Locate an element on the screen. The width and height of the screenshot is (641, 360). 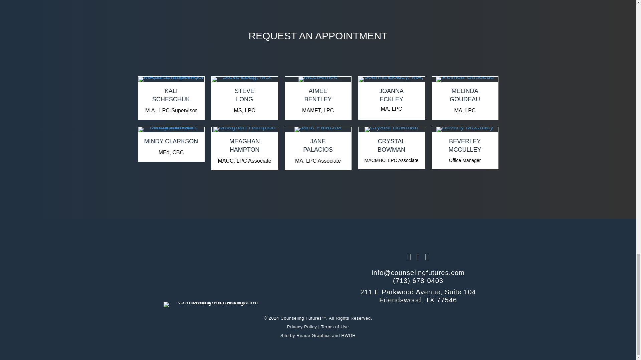
Joanna Eckley, MA, LPC is located at coordinates (391, 79).